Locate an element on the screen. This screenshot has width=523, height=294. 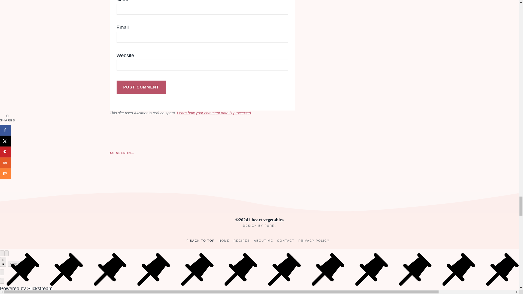
Post Comment is located at coordinates (141, 87).